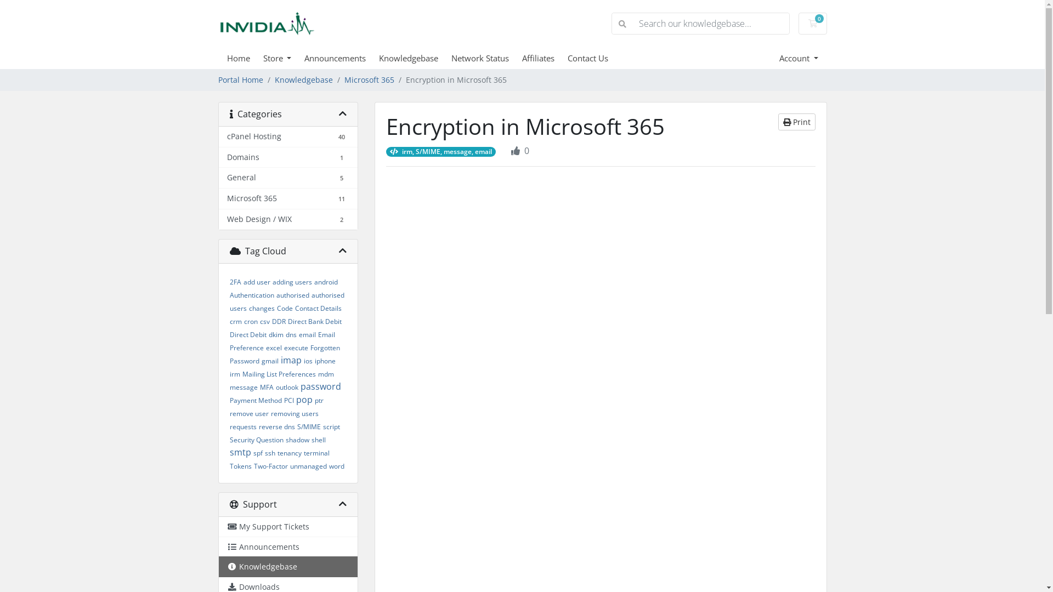  What do you see at coordinates (286, 301) in the screenshot?
I see `authorised users` at bounding box center [286, 301].